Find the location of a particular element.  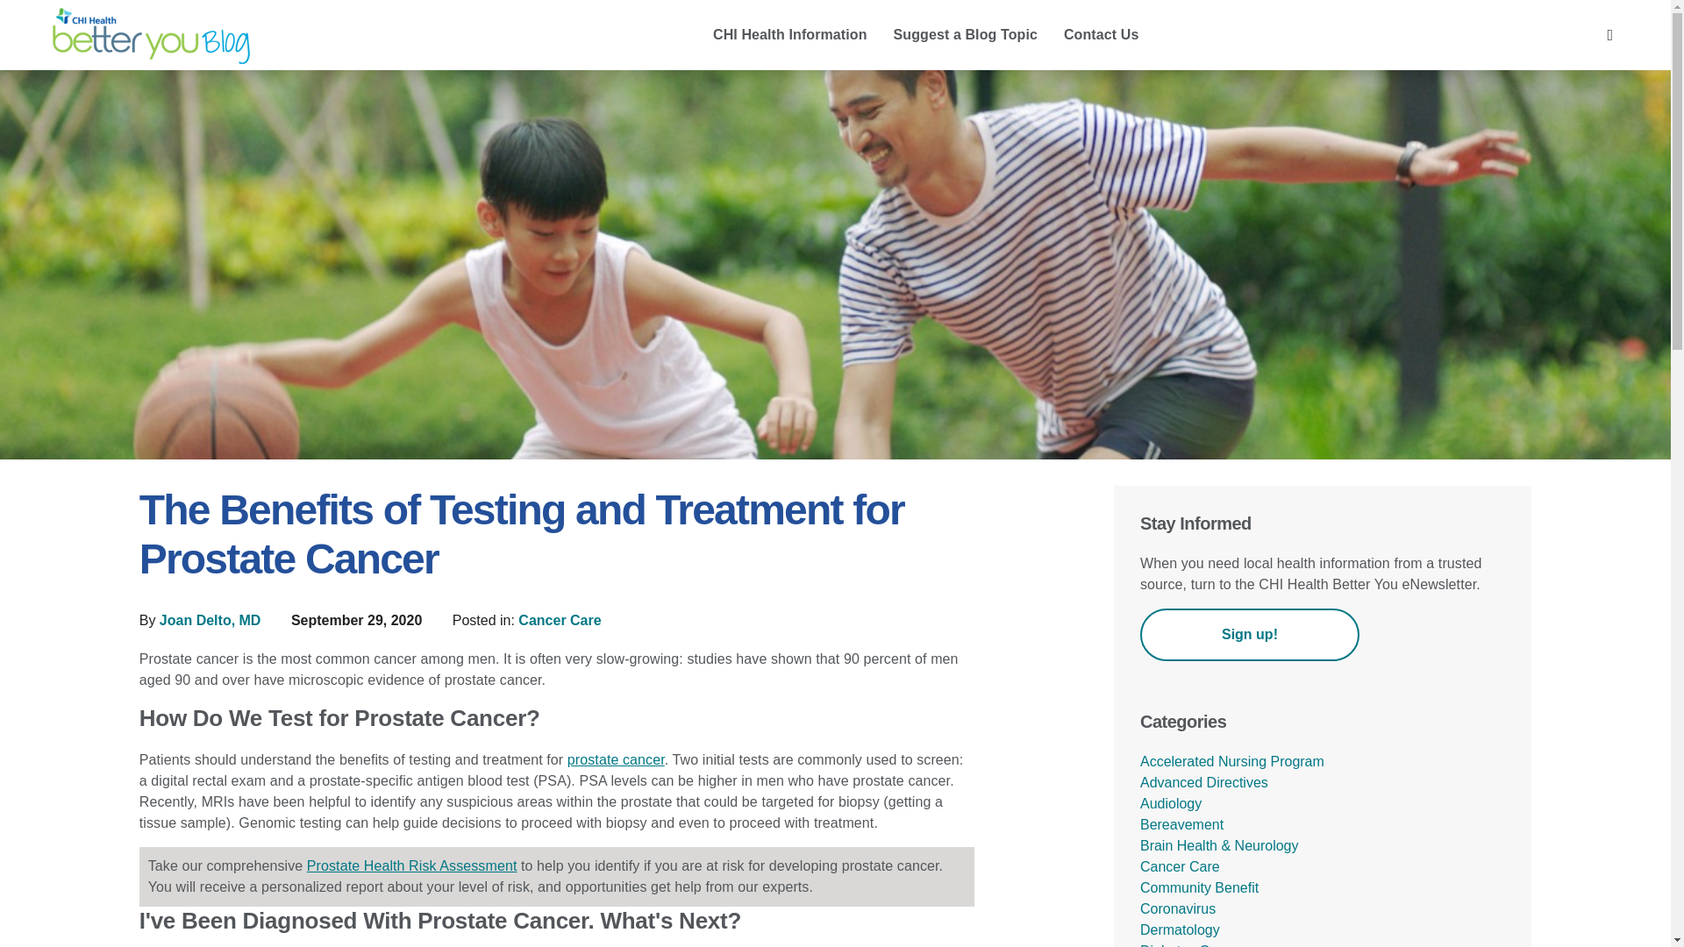

ProstateCancerAware is located at coordinates (411, 865).